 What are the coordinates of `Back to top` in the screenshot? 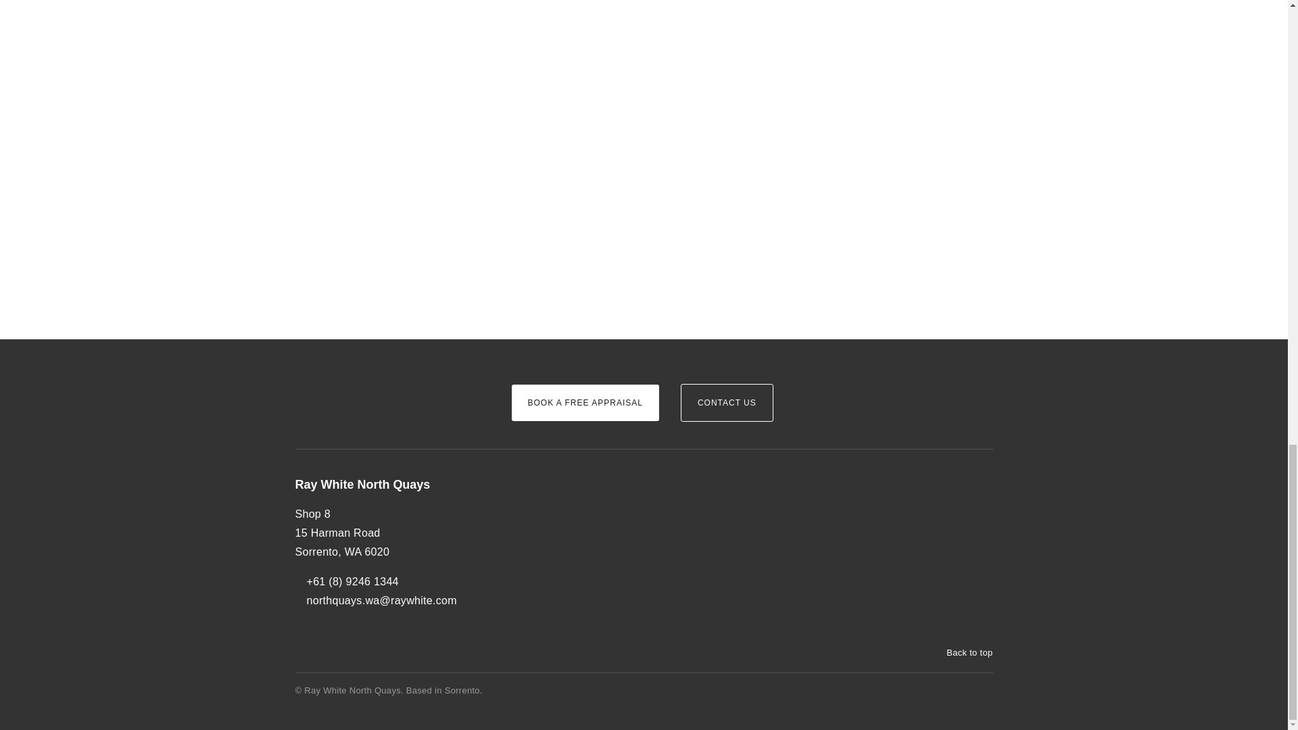 It's located at (963, 653).